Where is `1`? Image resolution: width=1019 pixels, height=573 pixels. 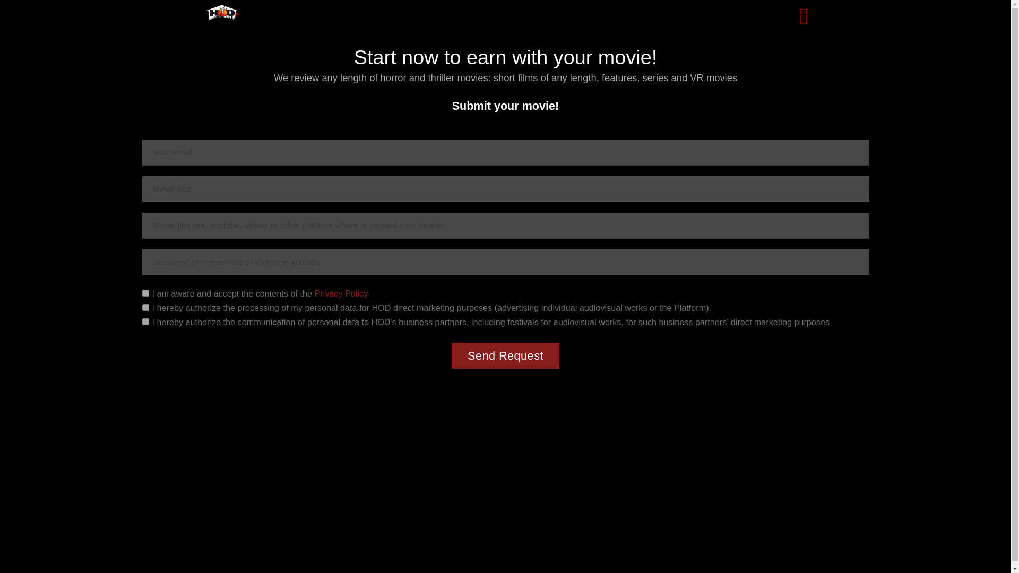
1 is located at coordinates (145, 308).